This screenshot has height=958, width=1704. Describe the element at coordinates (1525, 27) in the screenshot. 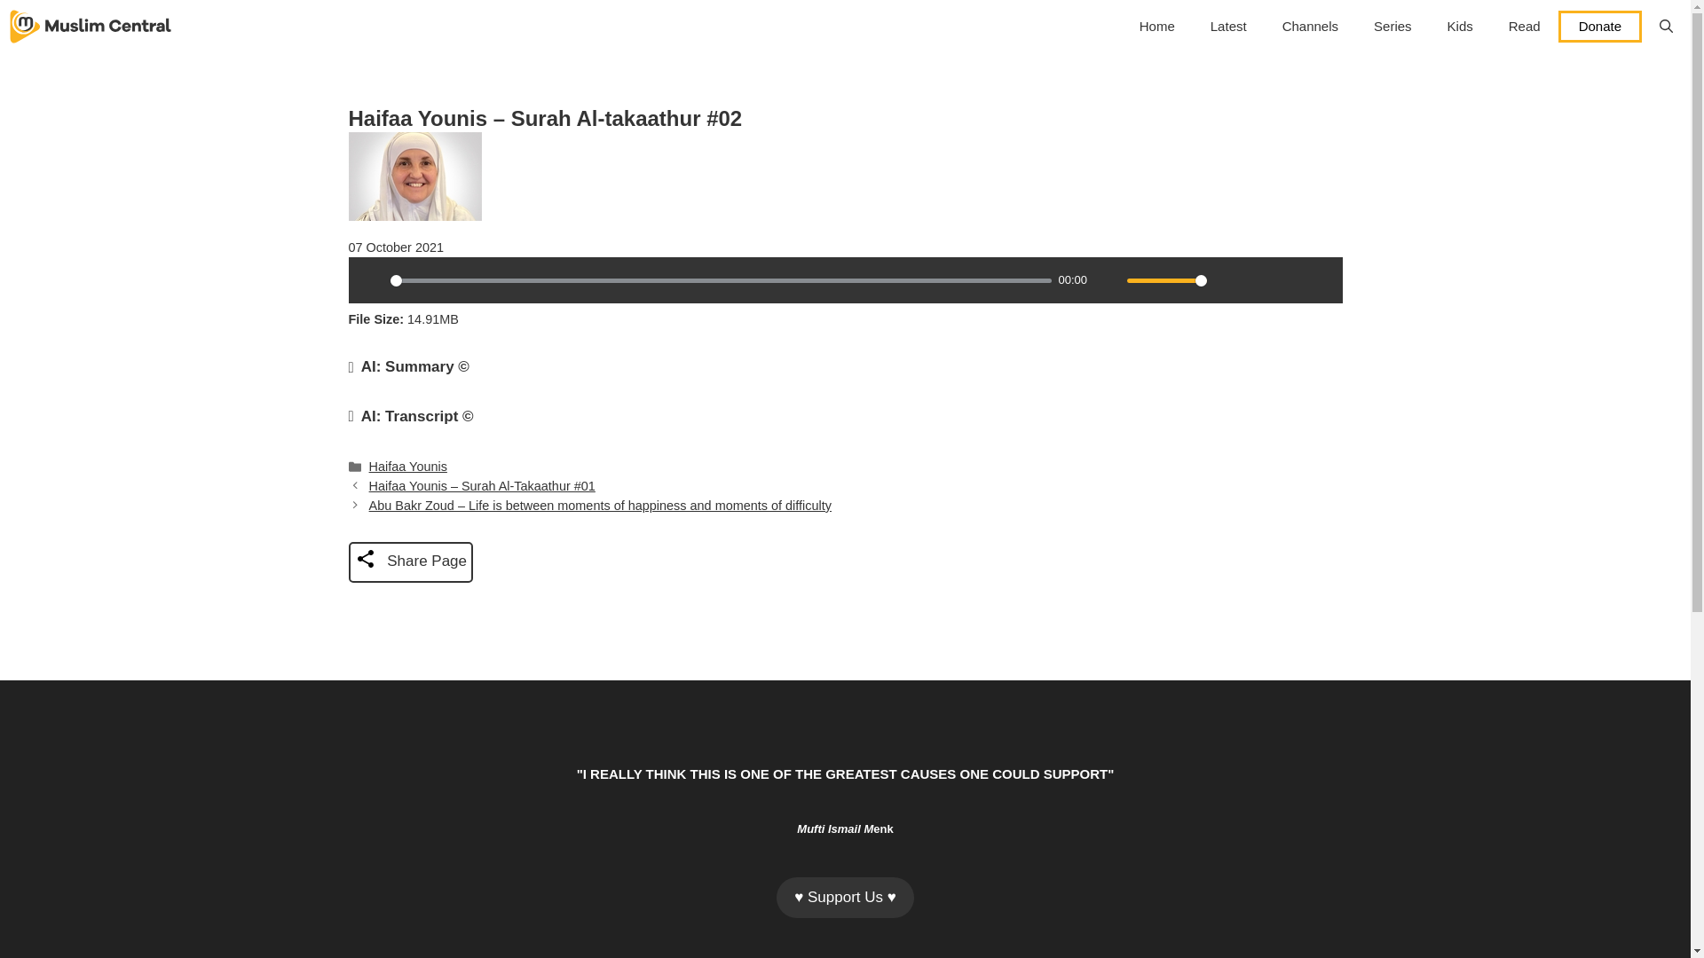

I see `Read` at that location.